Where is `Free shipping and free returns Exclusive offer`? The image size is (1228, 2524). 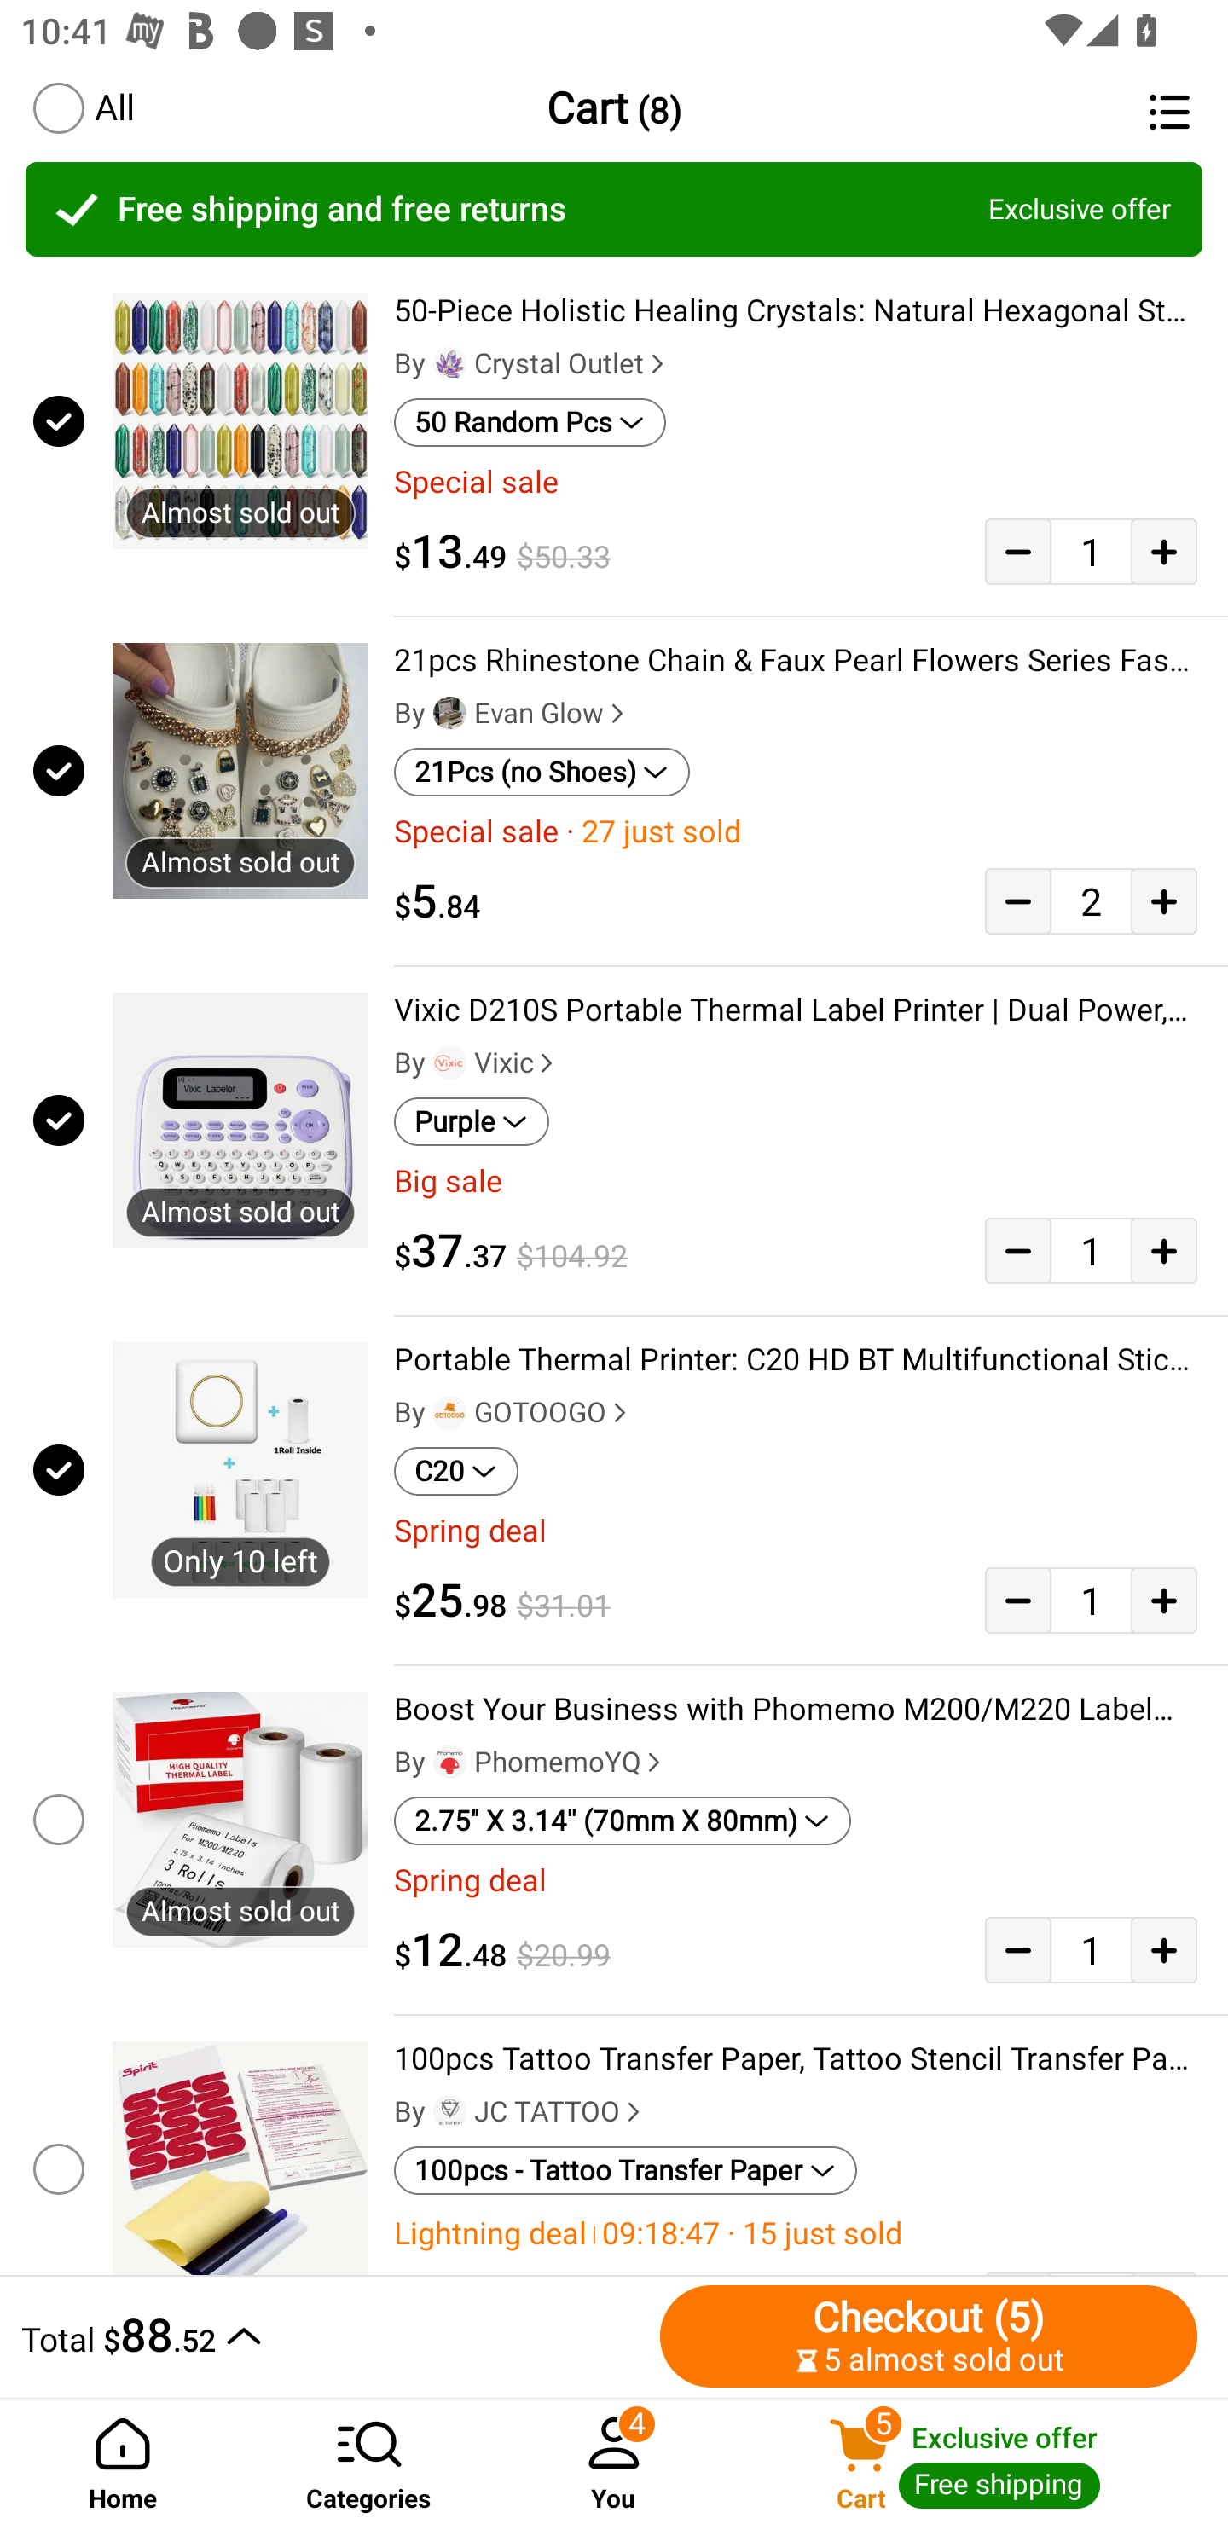
Free shipping and free returns Exclusive offer is located at coordinates (614, 209).